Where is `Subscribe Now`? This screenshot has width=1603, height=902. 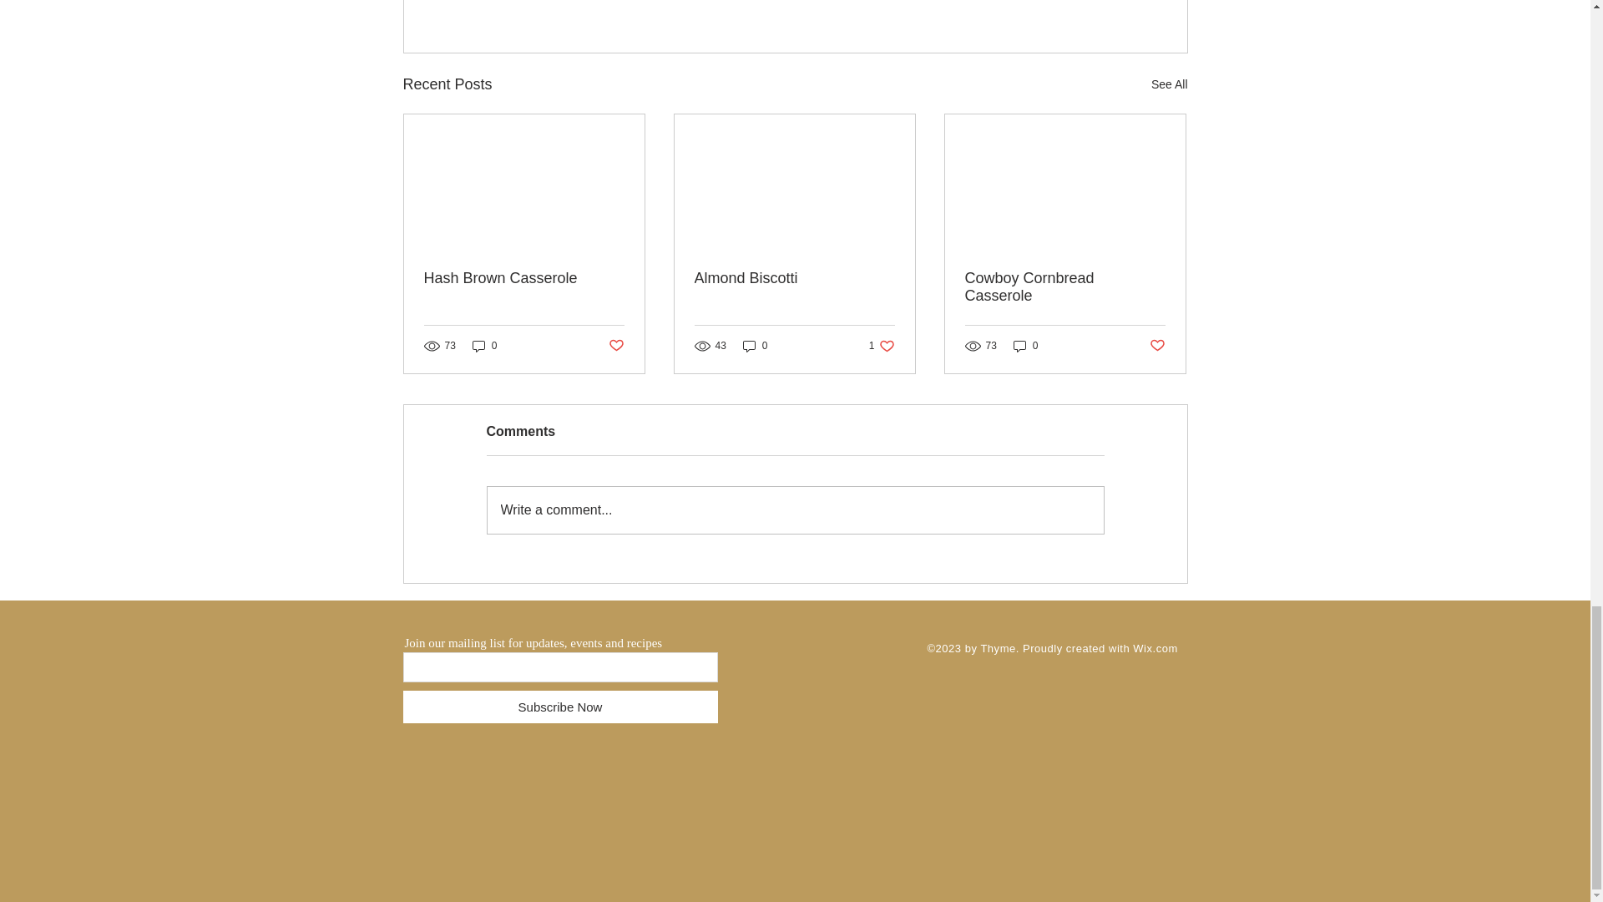 Subscribe Now is located at coordinates (559, 707).